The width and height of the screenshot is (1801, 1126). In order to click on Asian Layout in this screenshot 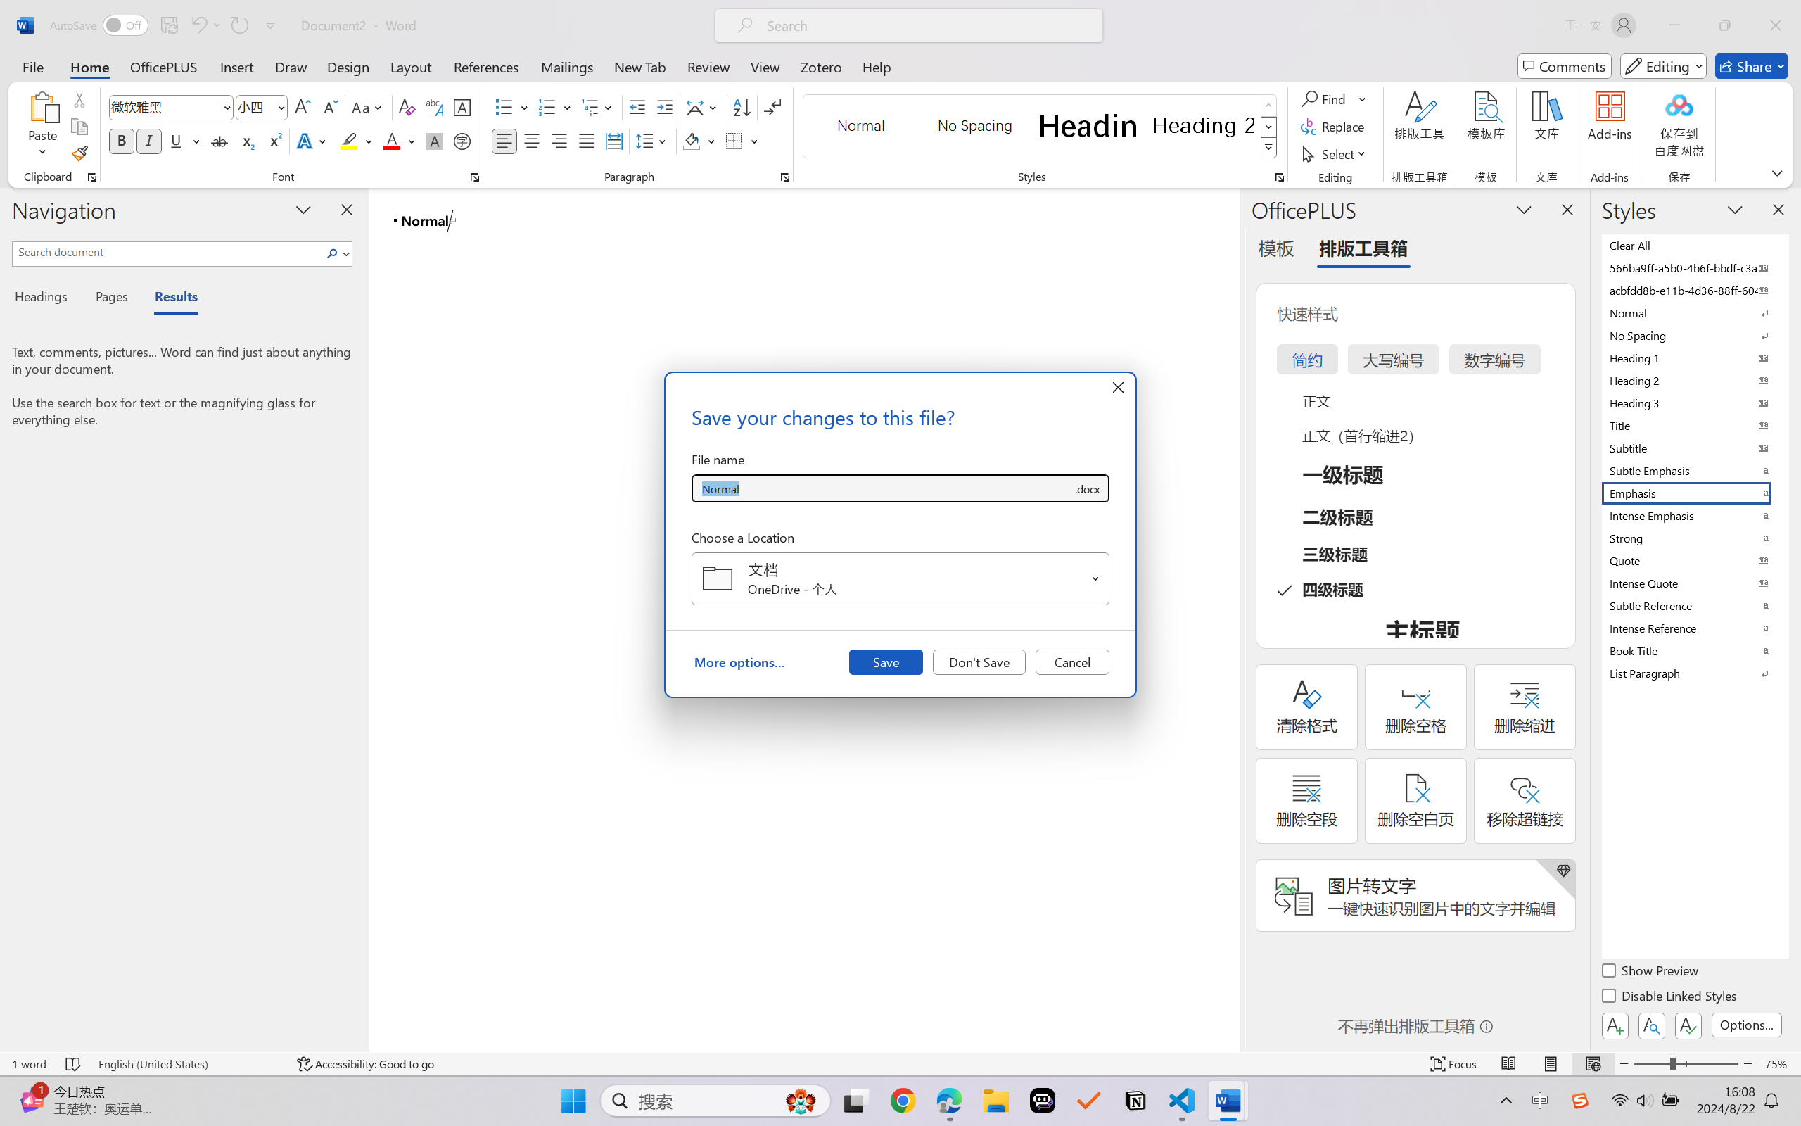, I will do `click(704, 107)`.